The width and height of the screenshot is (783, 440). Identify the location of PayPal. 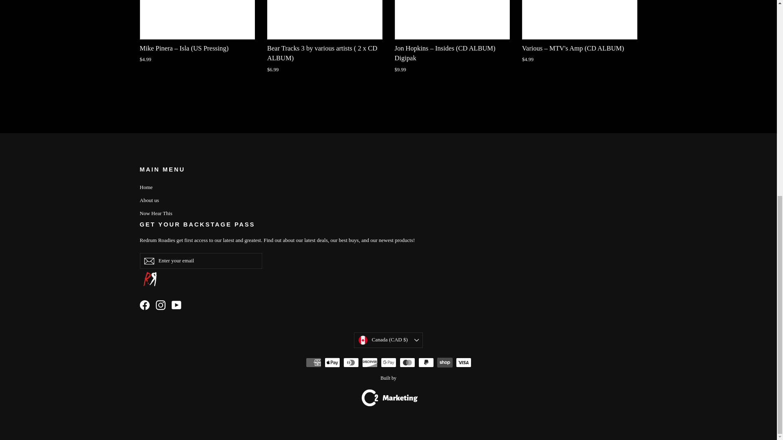
(426, 363).